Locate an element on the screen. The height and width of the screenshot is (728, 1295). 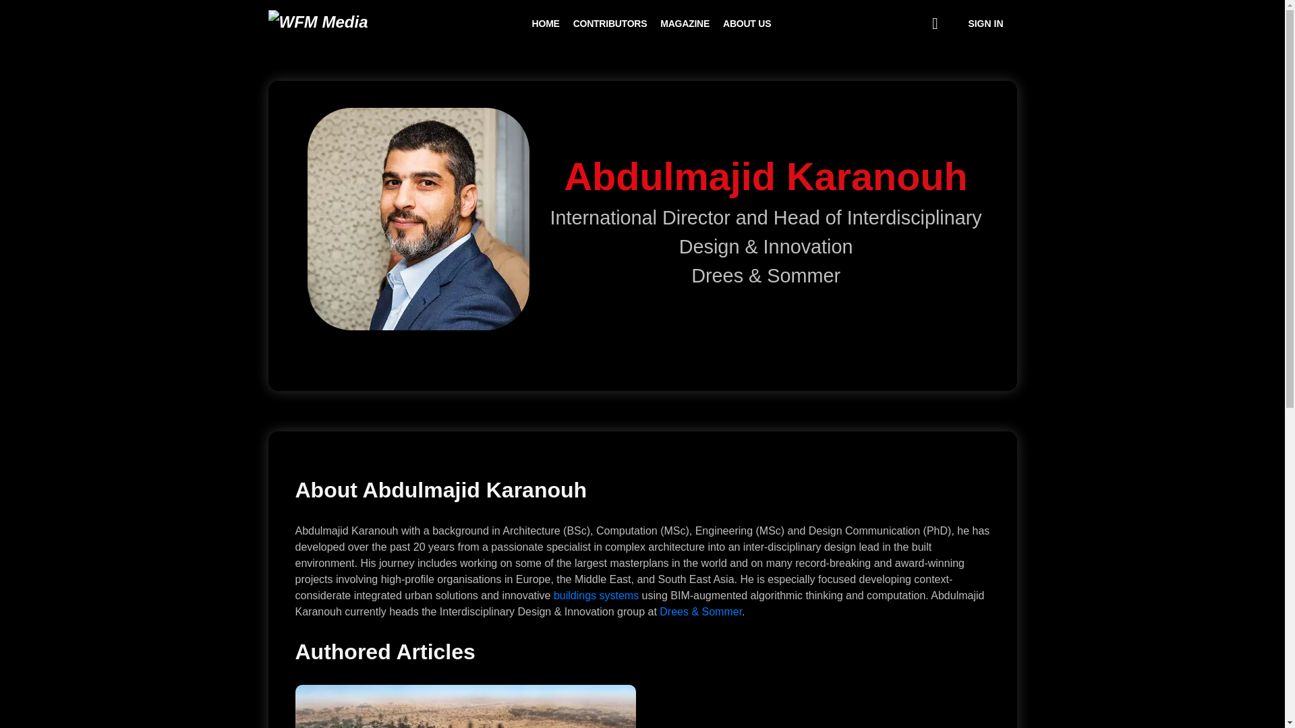
SIGN IN is located at coordinates (985, 23).